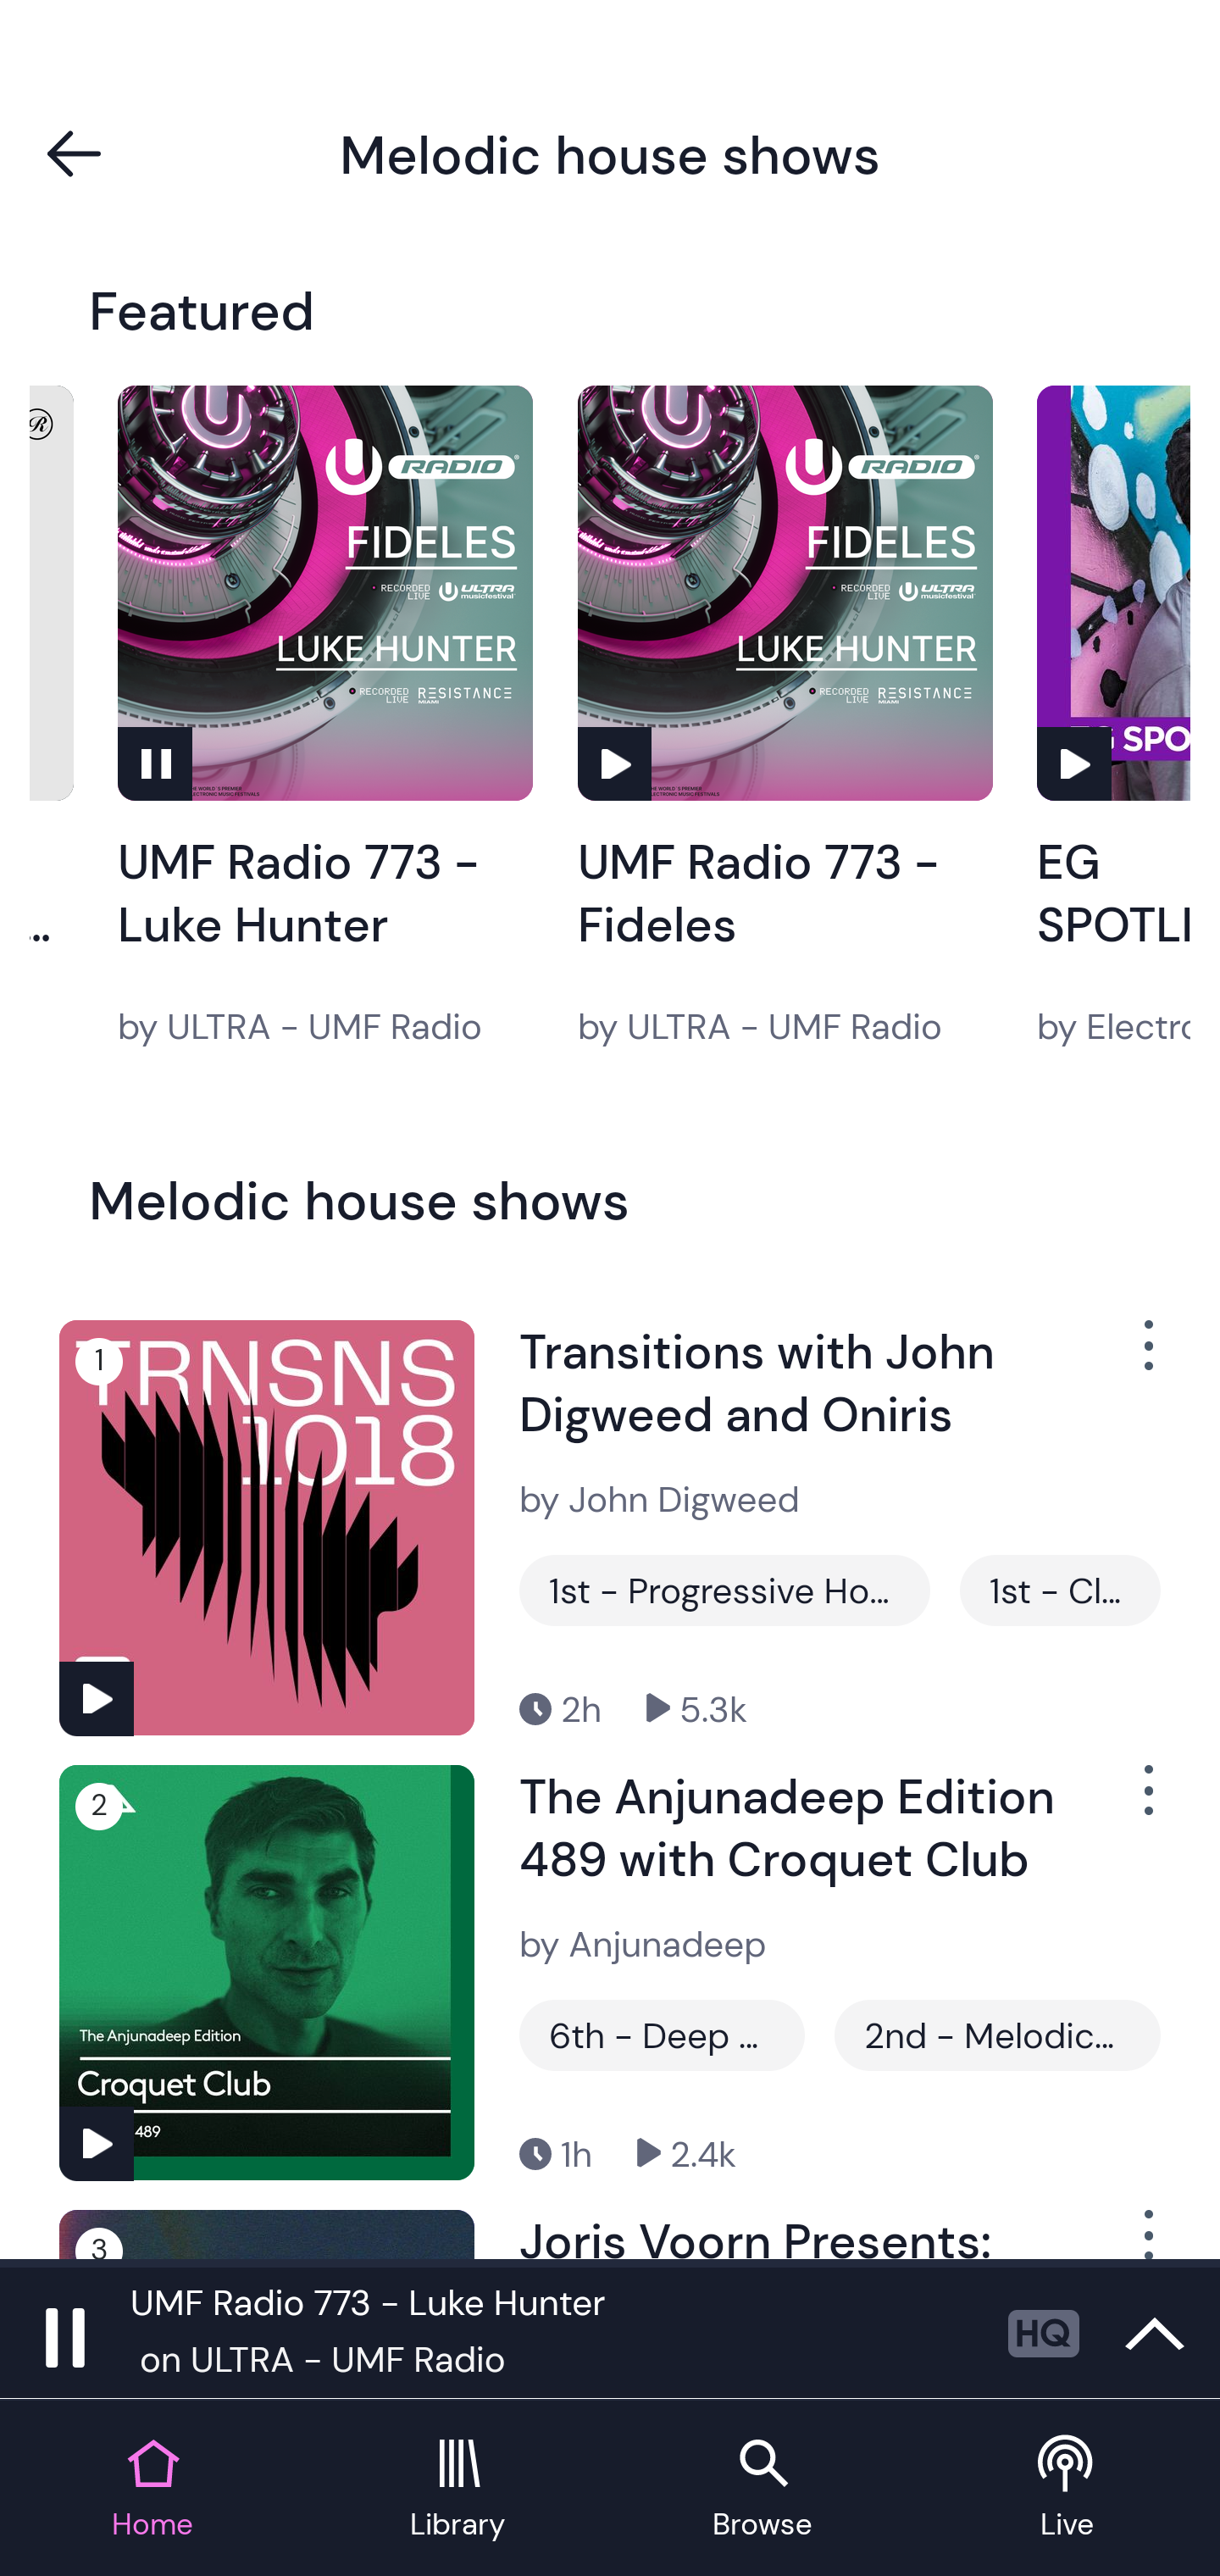 The width and height of the screenshot is (1220, 2576). What do you see at coordinates (996, 2035) in the screenshot?
I see `2nd - Melodic House` at bounding box center [996, 2035].